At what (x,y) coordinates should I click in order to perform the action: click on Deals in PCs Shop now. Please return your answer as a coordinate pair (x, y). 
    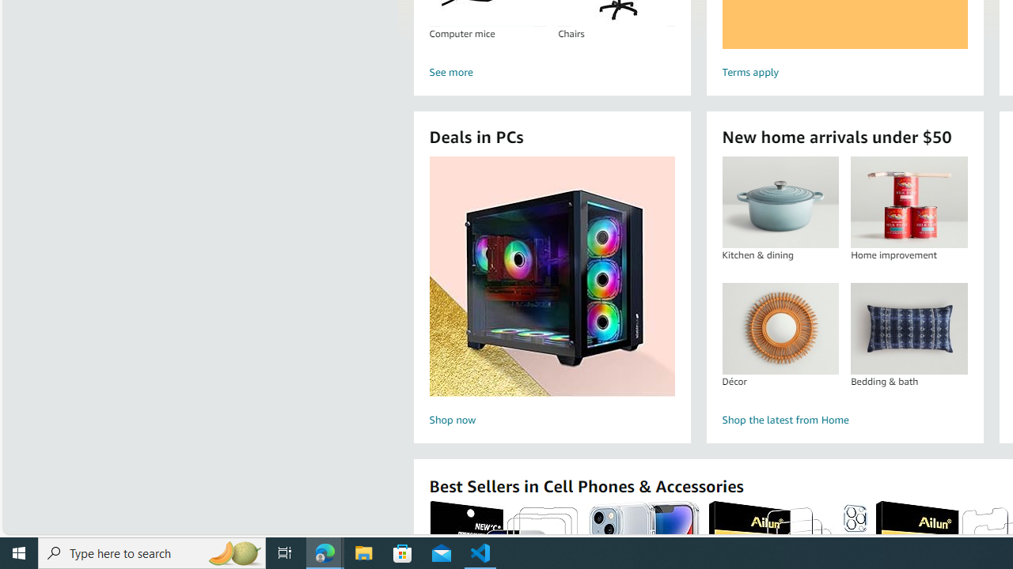
    Looking at the image, I should click on (552, 294).